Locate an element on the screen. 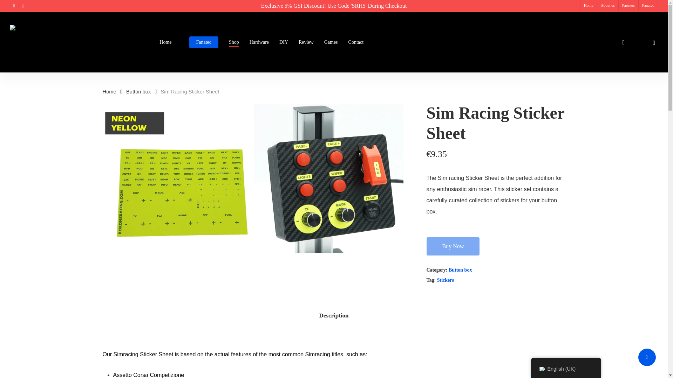 This screenshot has width=673, height=378. Button box is located at coordinates (461, 269).